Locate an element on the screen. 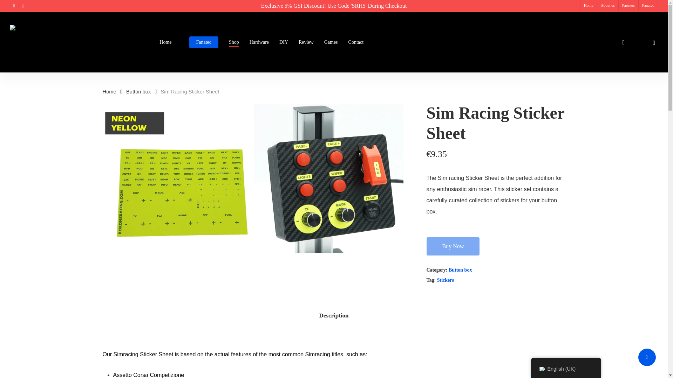 This screenshot has width=673, height=378. Button box is located at coordinates (461, 269).